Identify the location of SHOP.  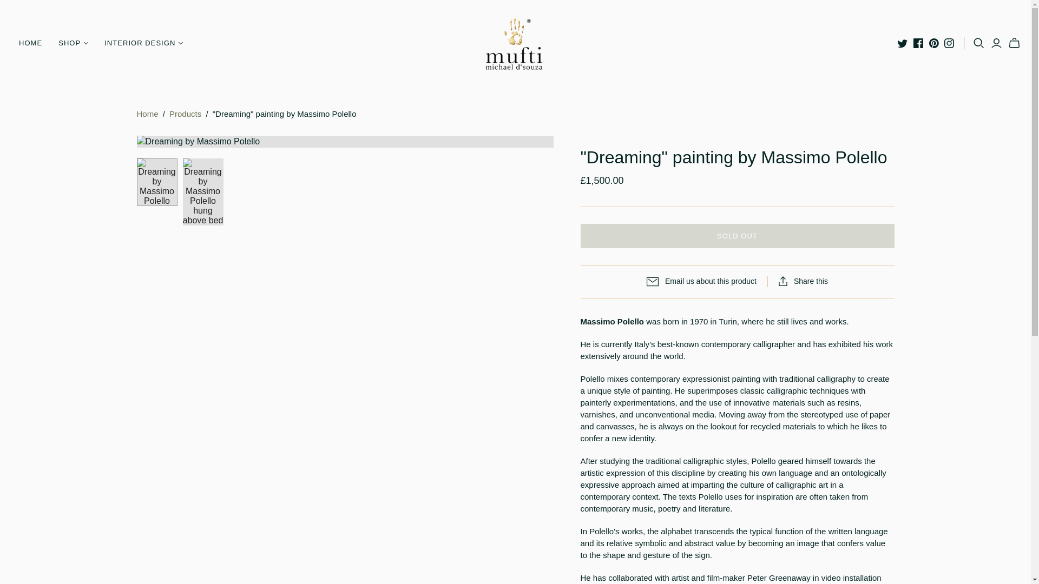
(73, 43).